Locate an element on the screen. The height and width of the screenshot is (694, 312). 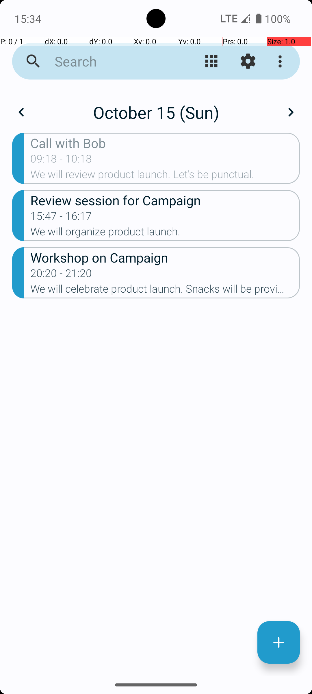
We will celebrate product launch. Snacks will be provided. is located at coordinates (165, 290).